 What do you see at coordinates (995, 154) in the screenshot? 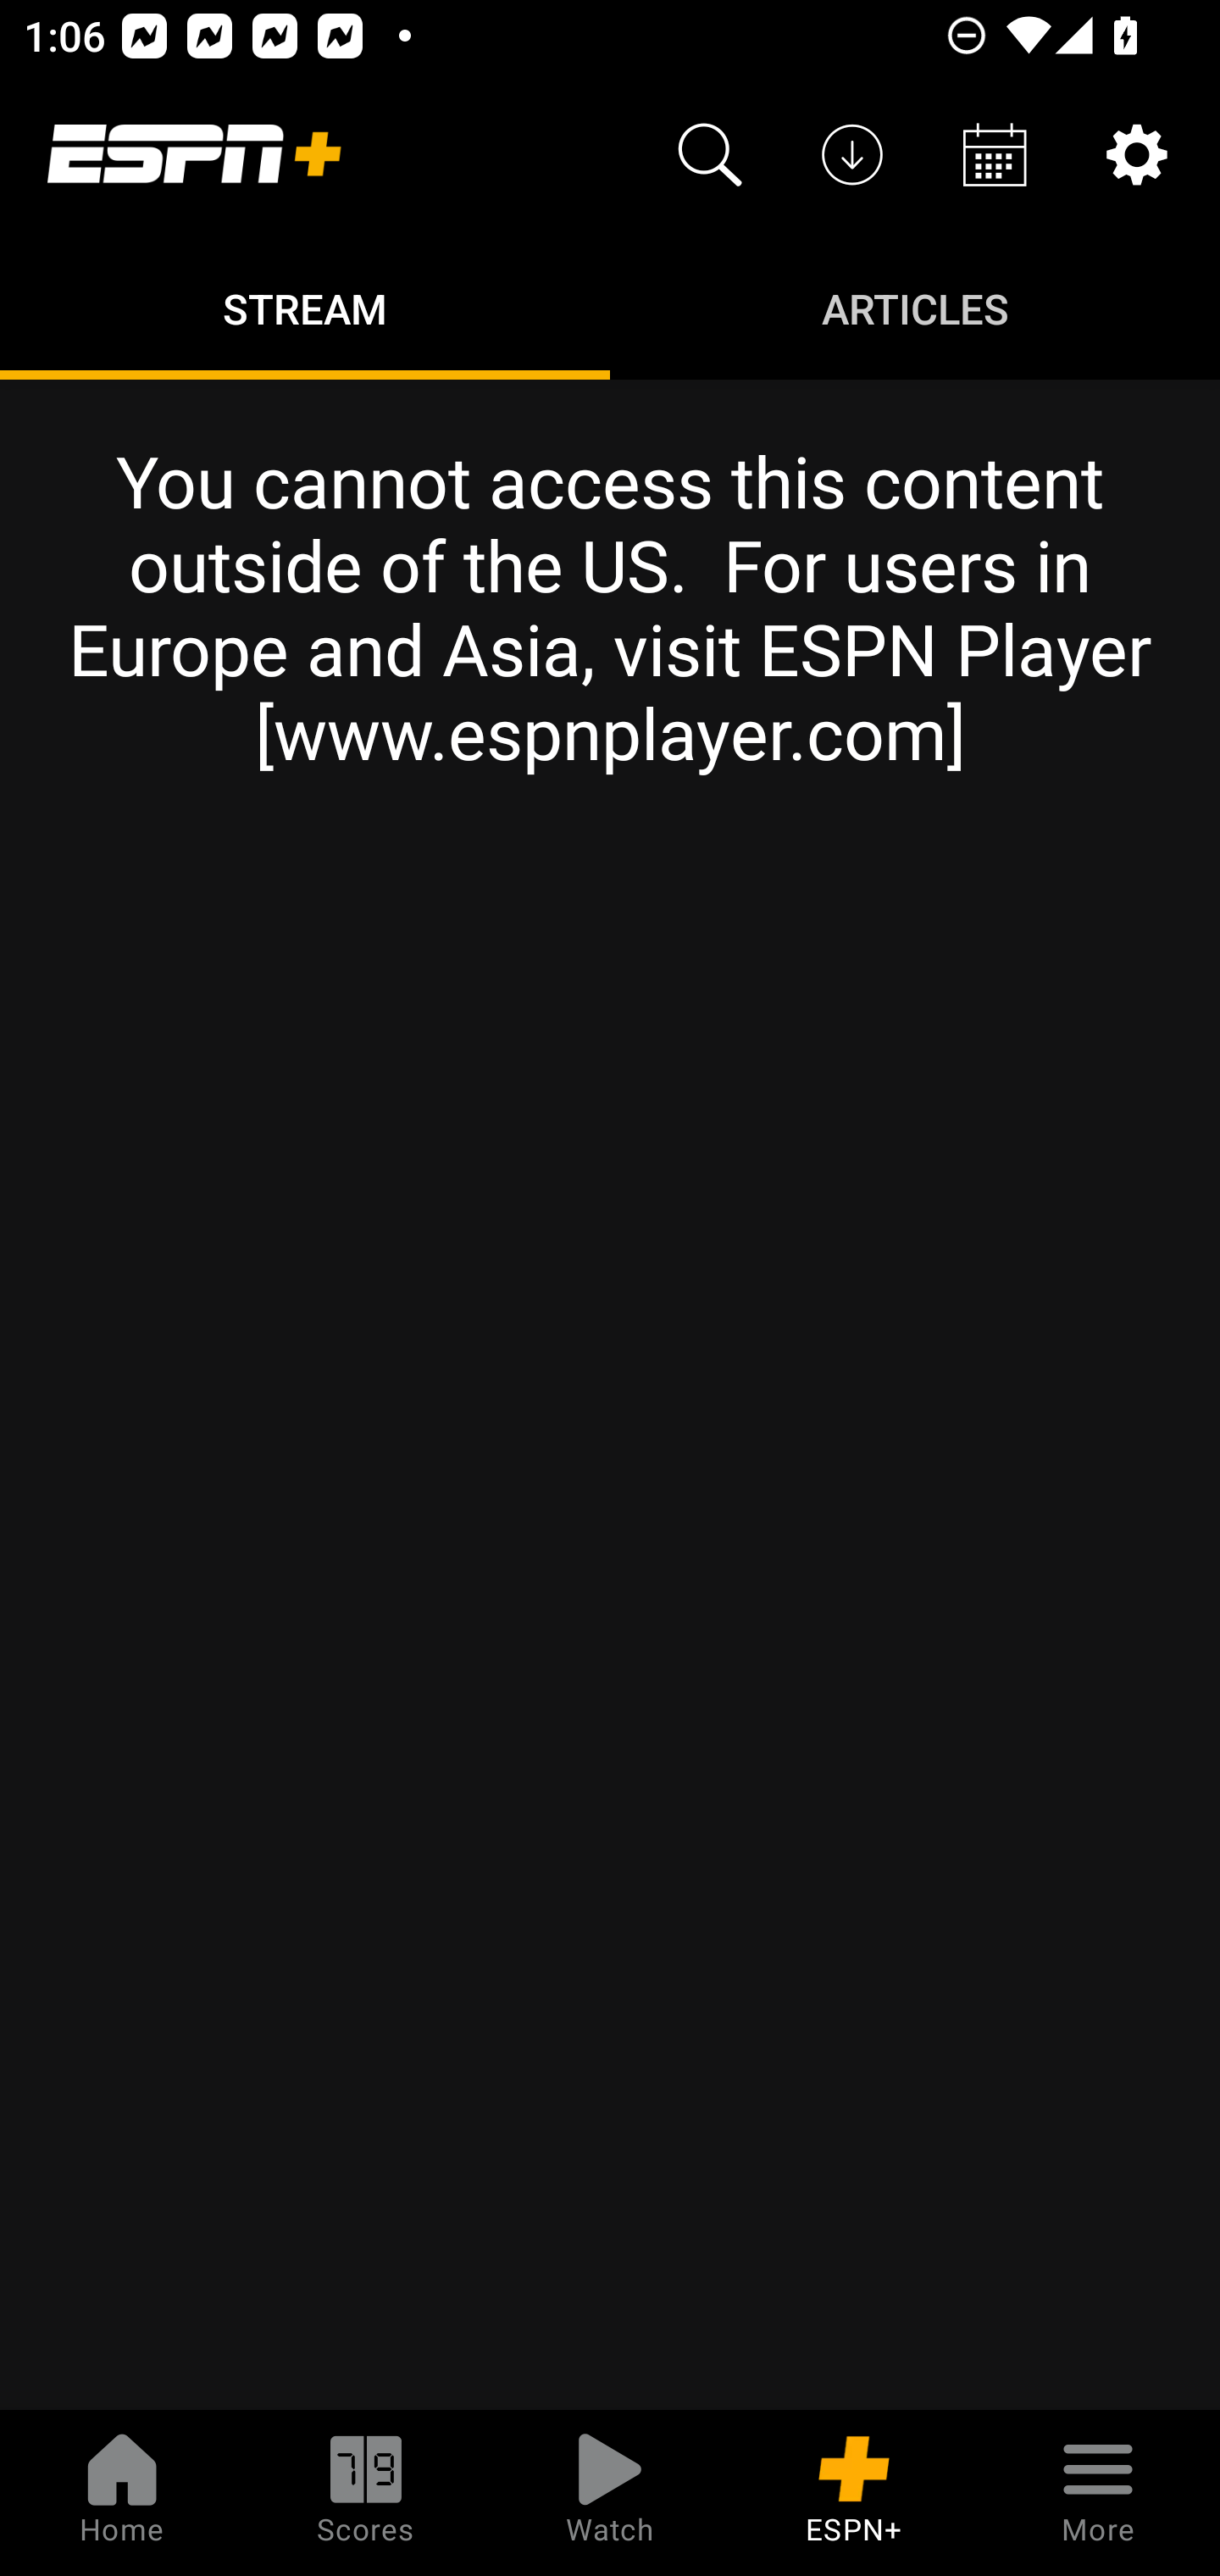
I see `Schedule` at bounding box center [995, 154].